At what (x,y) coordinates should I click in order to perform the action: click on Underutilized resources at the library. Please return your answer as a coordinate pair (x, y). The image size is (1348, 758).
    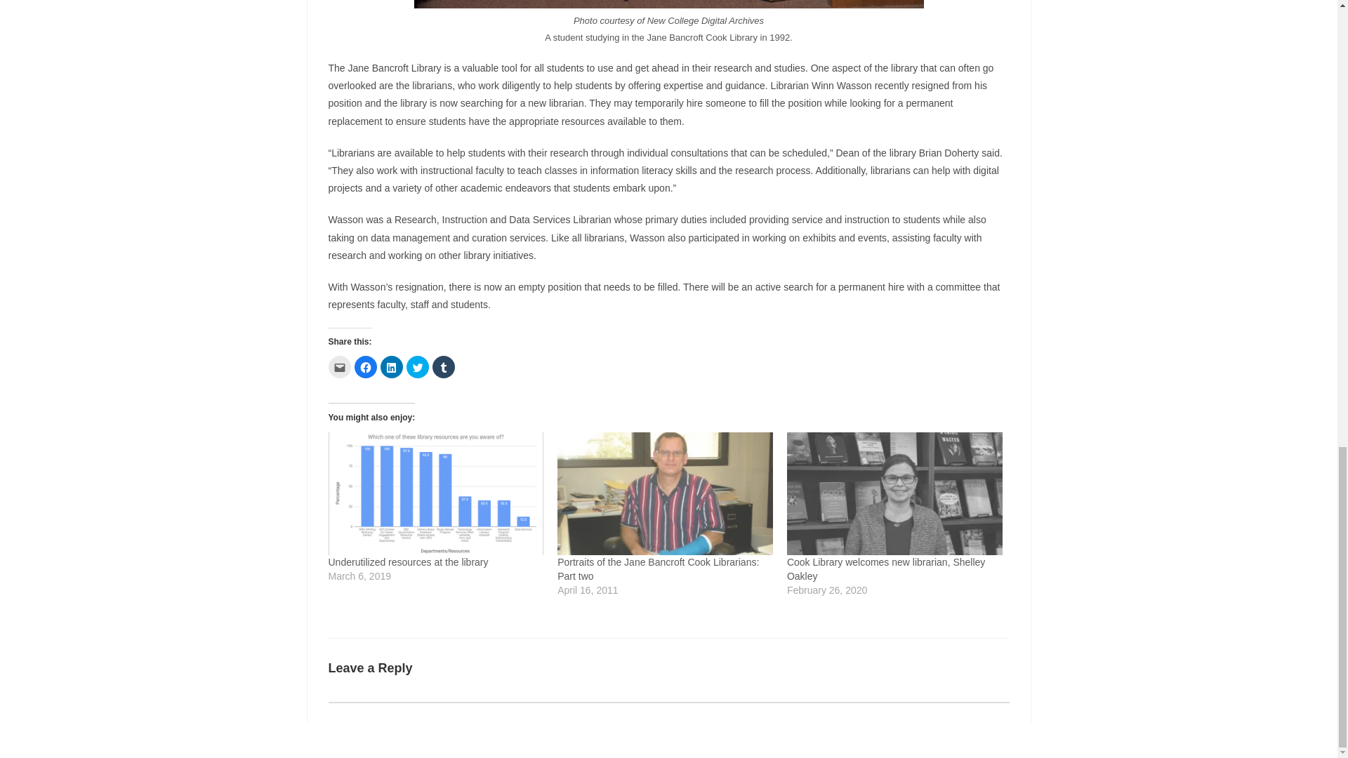
    Looking at the image, I should click on (409, 561).